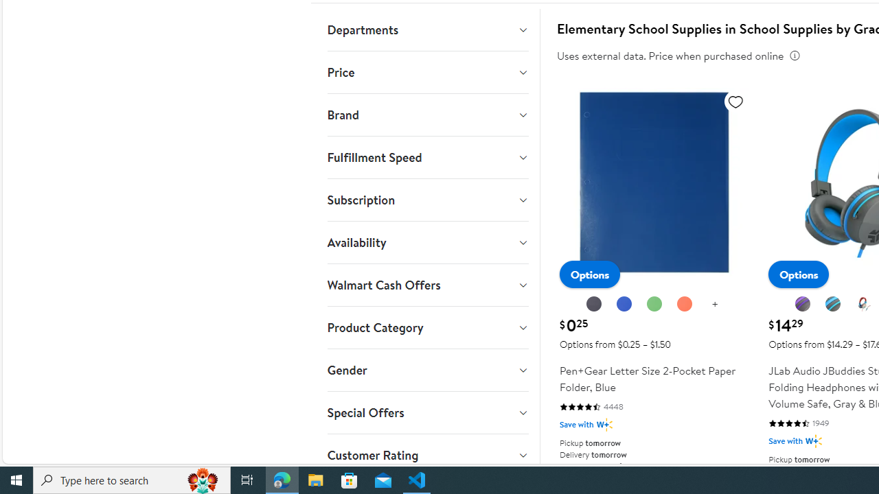 The height and width of the screenshot is (494, 879). I want to click on Multicolor, so click(863, 304).